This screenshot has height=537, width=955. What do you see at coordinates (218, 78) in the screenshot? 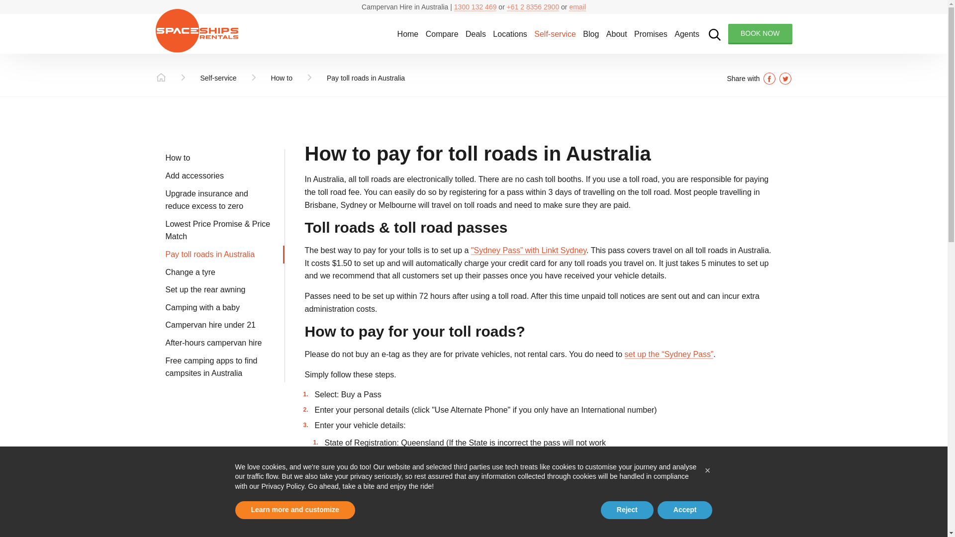
I see `Self-service` at bounding box center [218, 78].